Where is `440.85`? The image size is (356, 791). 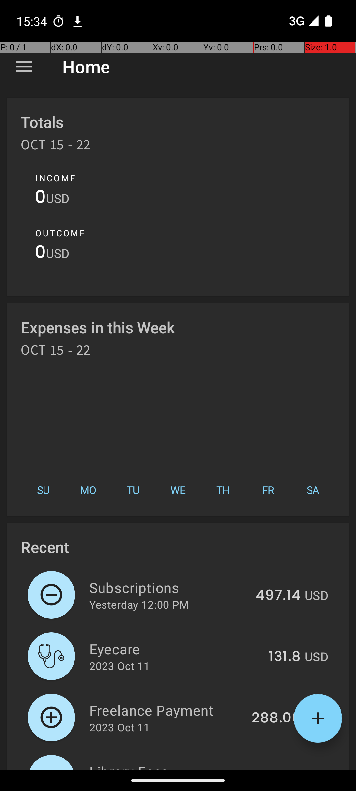 440.85 is located at coordinates (276, 769).